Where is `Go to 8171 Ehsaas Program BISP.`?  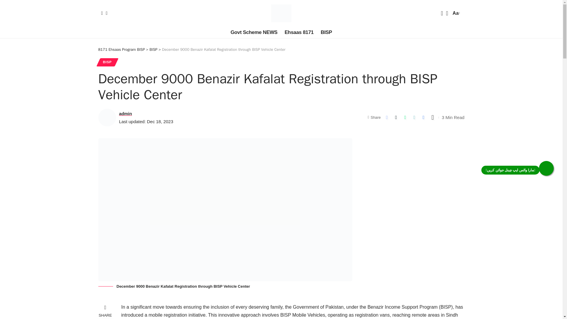 Go to 8171 Ehsaas Program BISP. is located at coordinates (281, 13).